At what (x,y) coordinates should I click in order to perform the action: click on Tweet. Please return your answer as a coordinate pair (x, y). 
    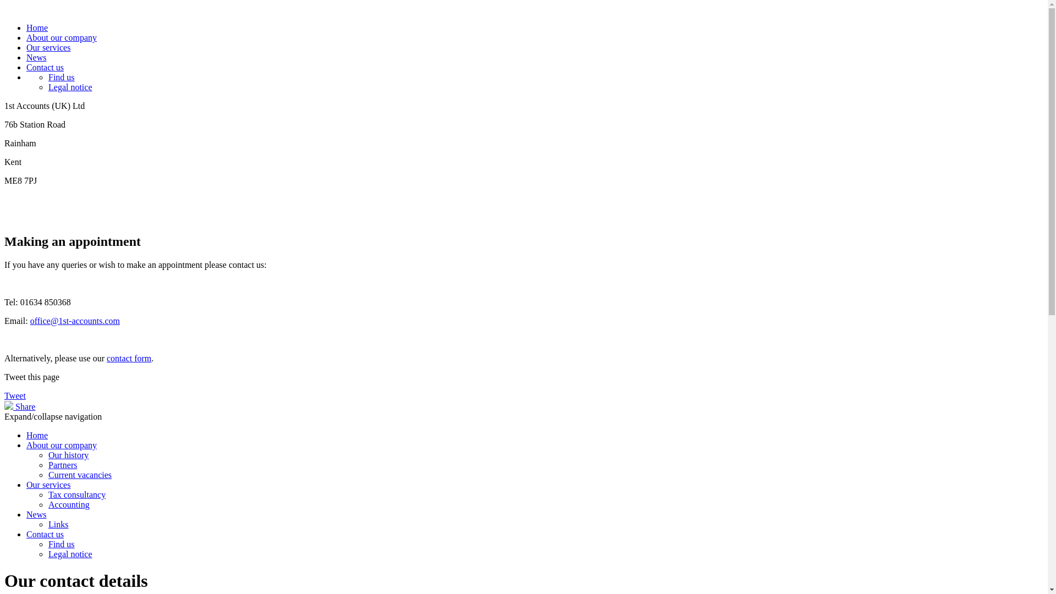
    Looking at the image, I should click on (15, 396).